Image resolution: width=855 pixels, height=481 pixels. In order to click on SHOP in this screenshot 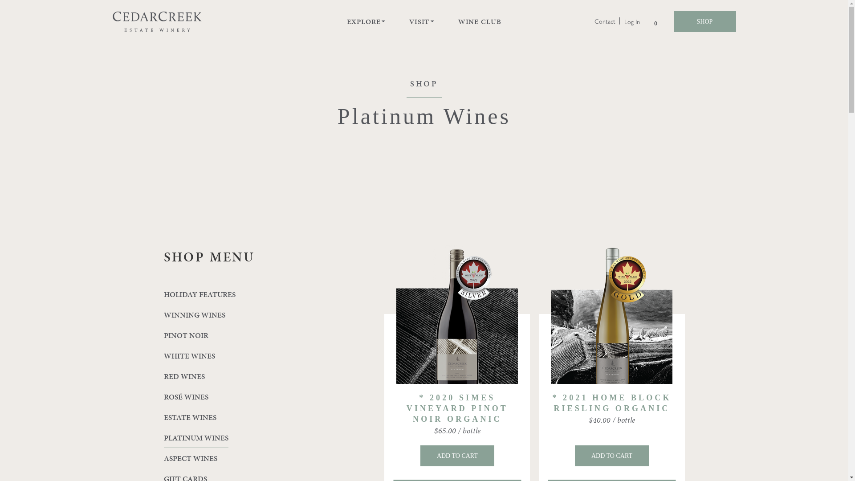, I will do `click(704, 21)`.